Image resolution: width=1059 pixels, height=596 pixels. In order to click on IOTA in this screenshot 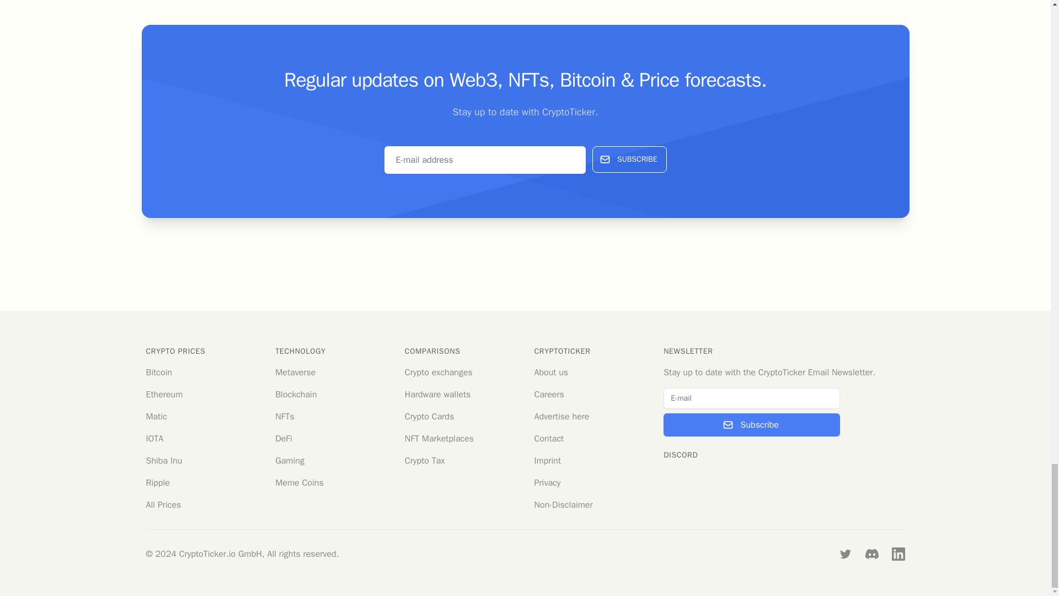, I will do `click(154, 438)`.